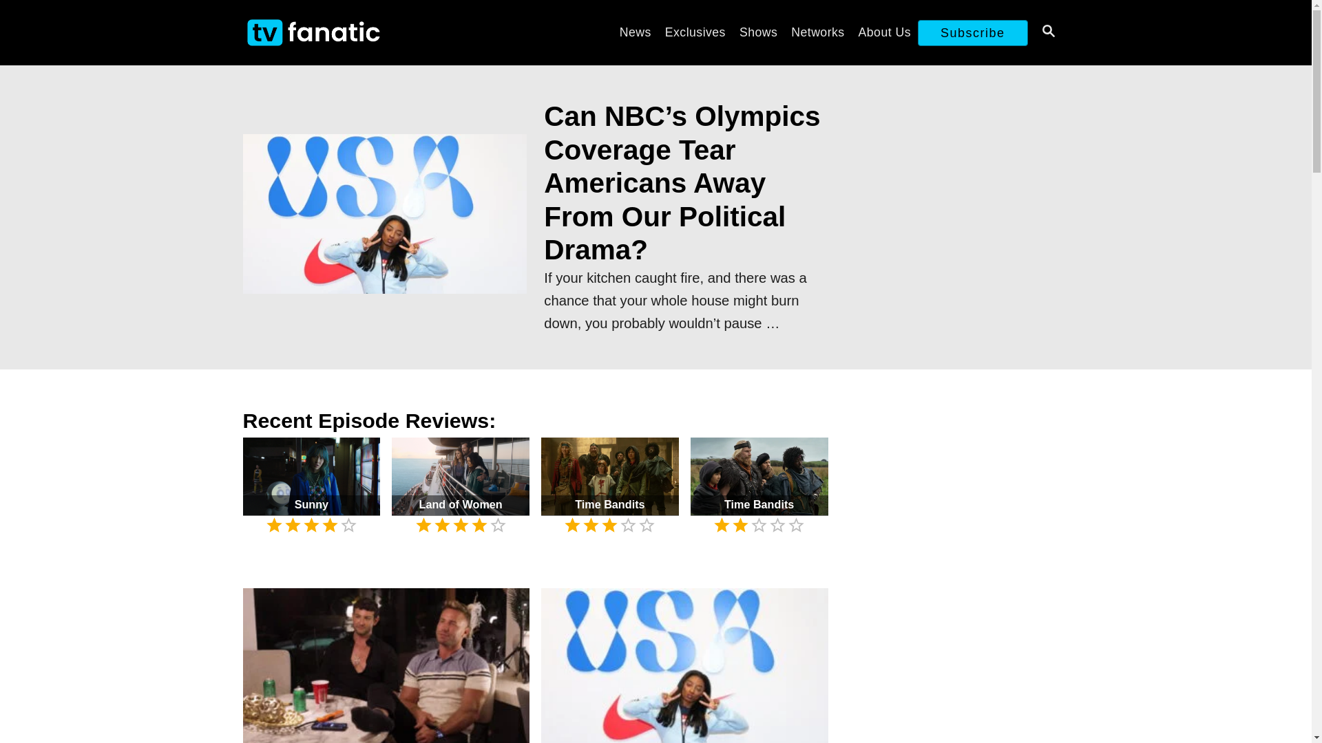 This screenshot has height=743, width=1322. Describe the element at coordinates (817, 32) in the screenshot. I see `Networks` at that location.